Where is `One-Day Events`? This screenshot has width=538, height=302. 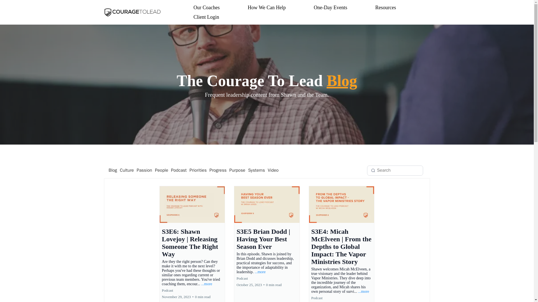 One-Day Events is located at coordinates (330, 7).